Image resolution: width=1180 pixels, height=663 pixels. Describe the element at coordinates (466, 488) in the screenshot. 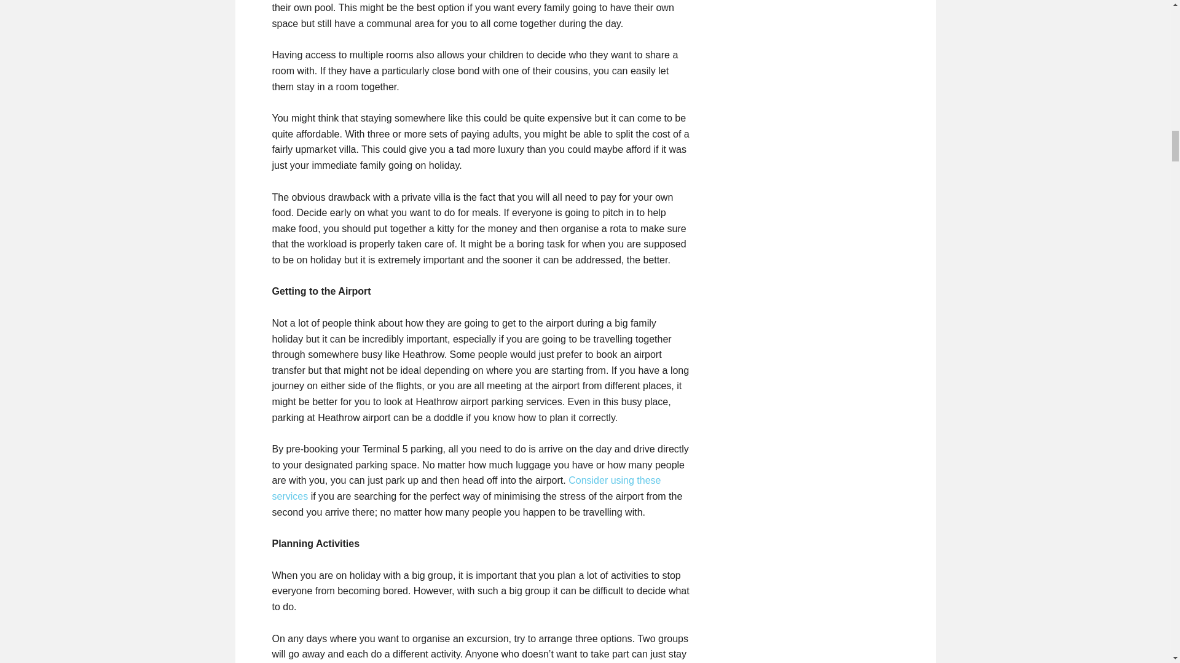

I see `Consider using these services` at that location.